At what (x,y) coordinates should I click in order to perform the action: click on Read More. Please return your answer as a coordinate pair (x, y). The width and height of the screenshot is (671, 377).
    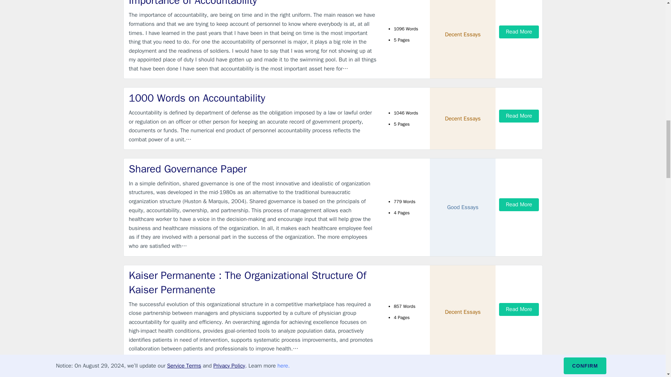
    Looking at the image, I should click on (519, 116).